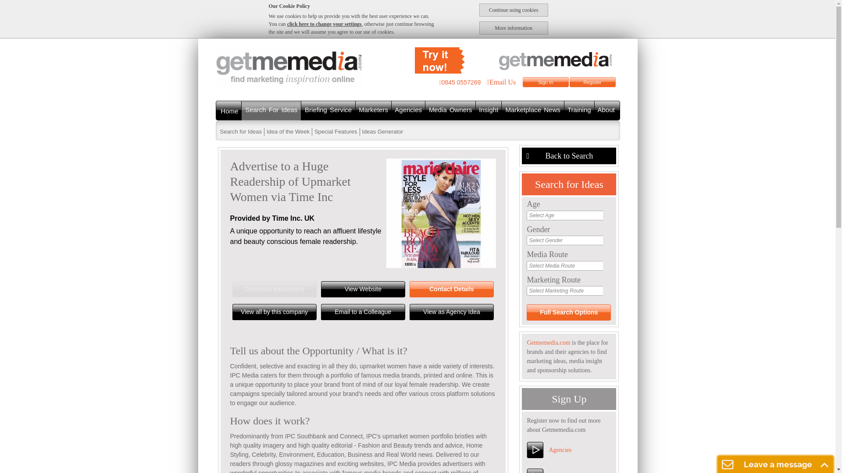  I want to click on Sign In, so click(546, 82).